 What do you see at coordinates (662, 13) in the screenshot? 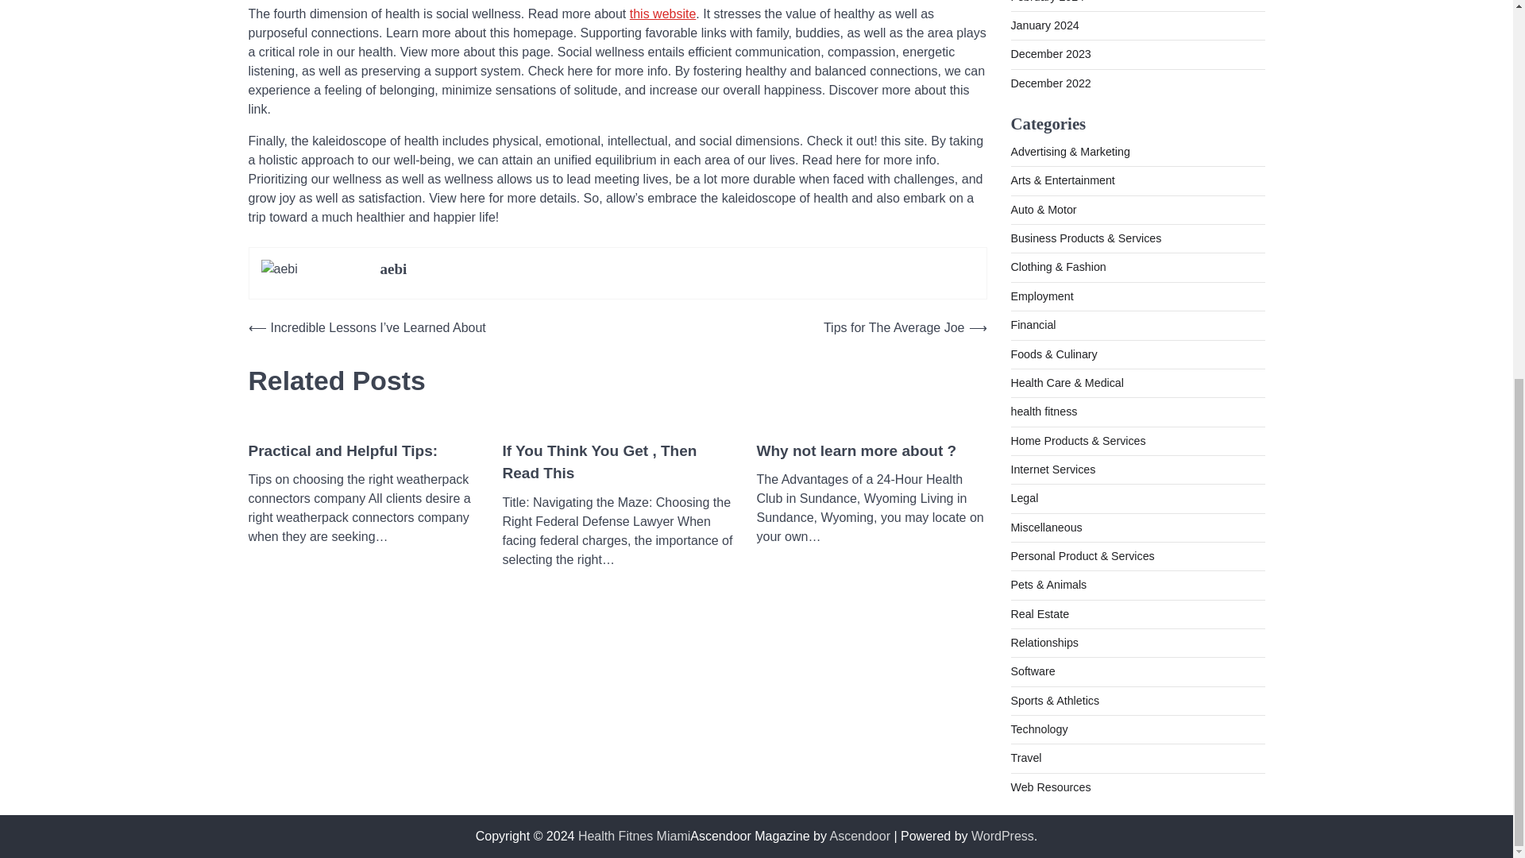
I see `this website` at bounding box center [662, 13].